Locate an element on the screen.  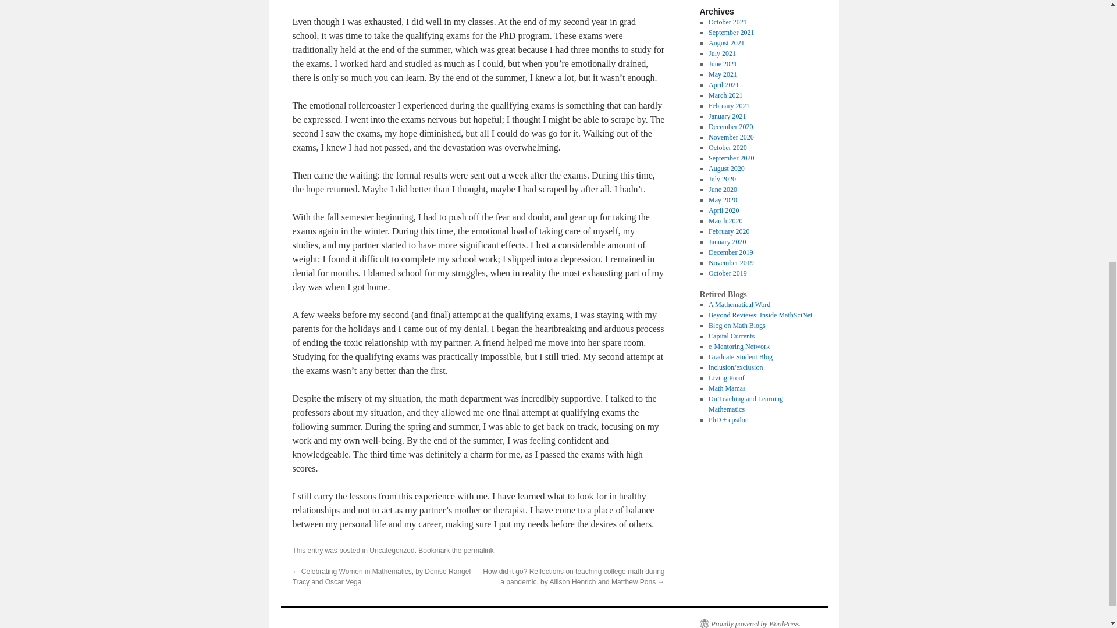
A Mathematical Word is located at coordinates (739, 305).